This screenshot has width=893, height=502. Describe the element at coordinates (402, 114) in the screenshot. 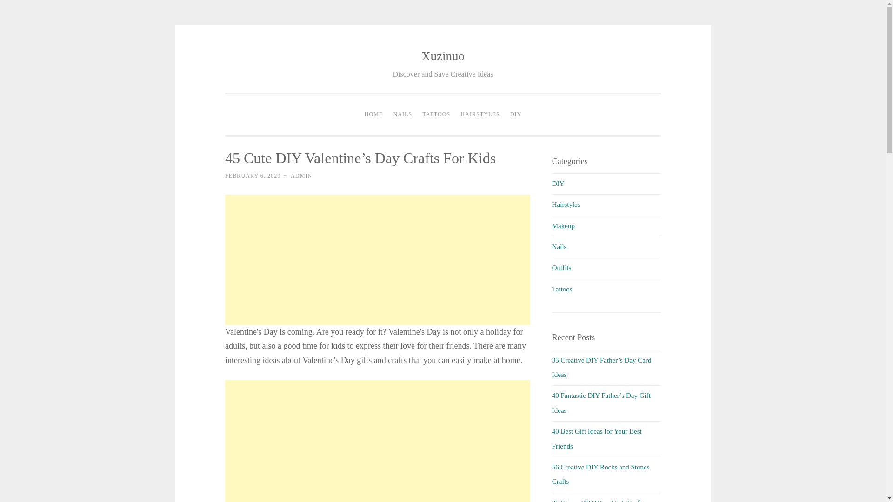

I see `NAILS` at that location.